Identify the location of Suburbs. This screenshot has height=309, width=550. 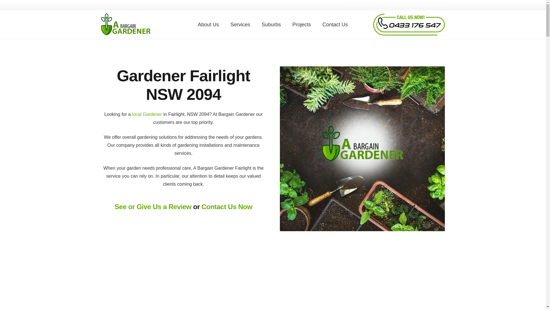
(271, 25).